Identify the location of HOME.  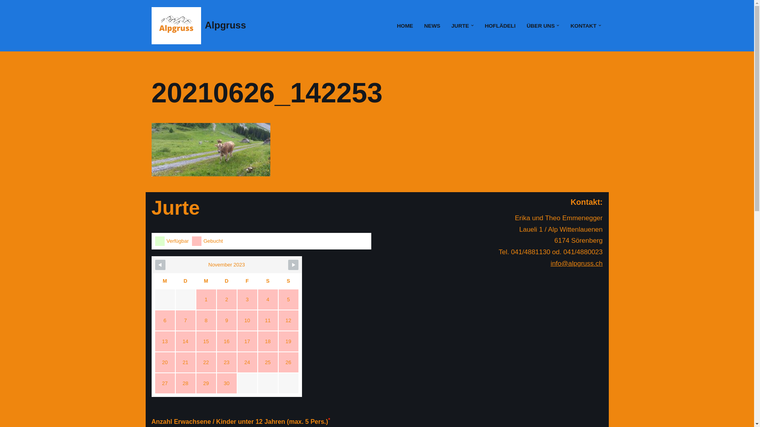
(405, 25).